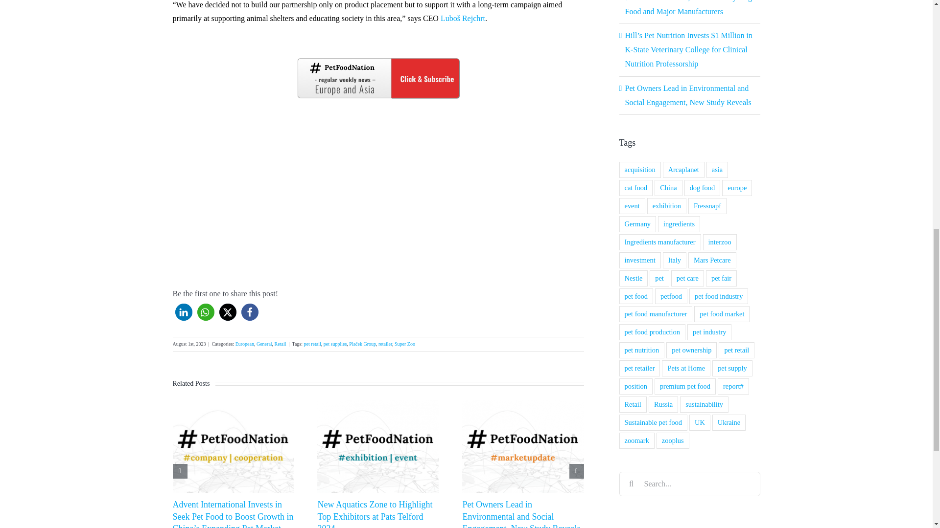  Describe the element at coordinates (245, 343) in the screenshot. I see `European` at that location.